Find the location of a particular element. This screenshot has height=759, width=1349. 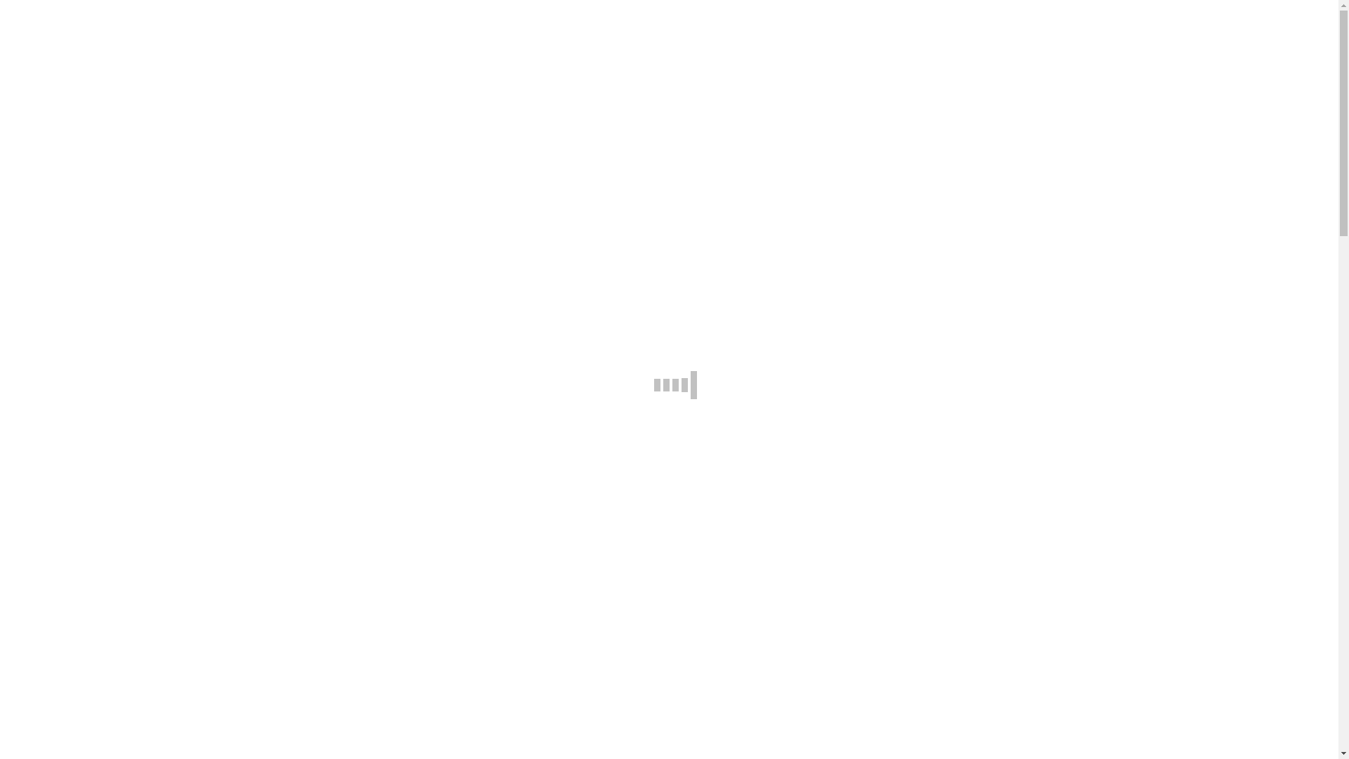

View presentation is located at coordinates (46, 481).